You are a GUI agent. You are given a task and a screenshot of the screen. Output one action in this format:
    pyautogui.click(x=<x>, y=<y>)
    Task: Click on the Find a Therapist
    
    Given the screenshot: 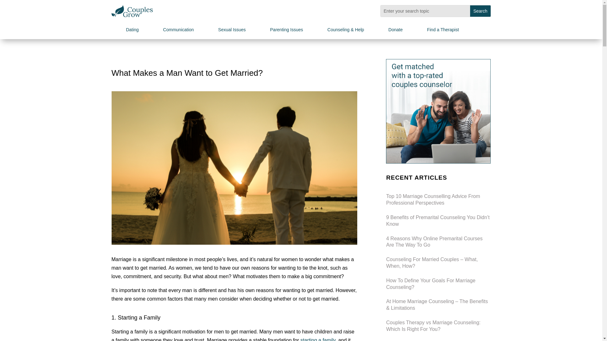 What is the action you would take?
    pyautogui.click(x=452, y=31)
    